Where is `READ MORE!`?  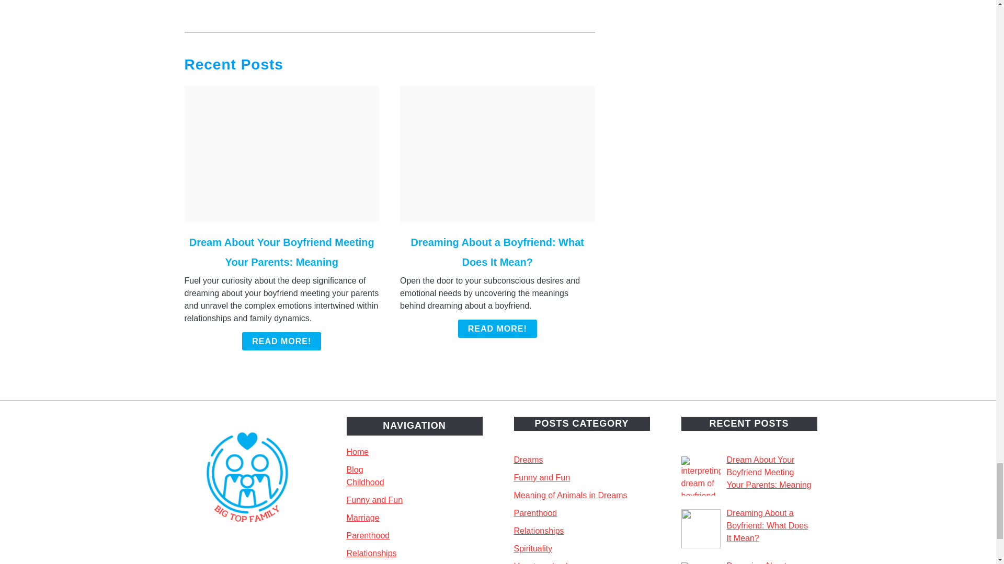 READ MORE! is located at coordinates (281, 341).